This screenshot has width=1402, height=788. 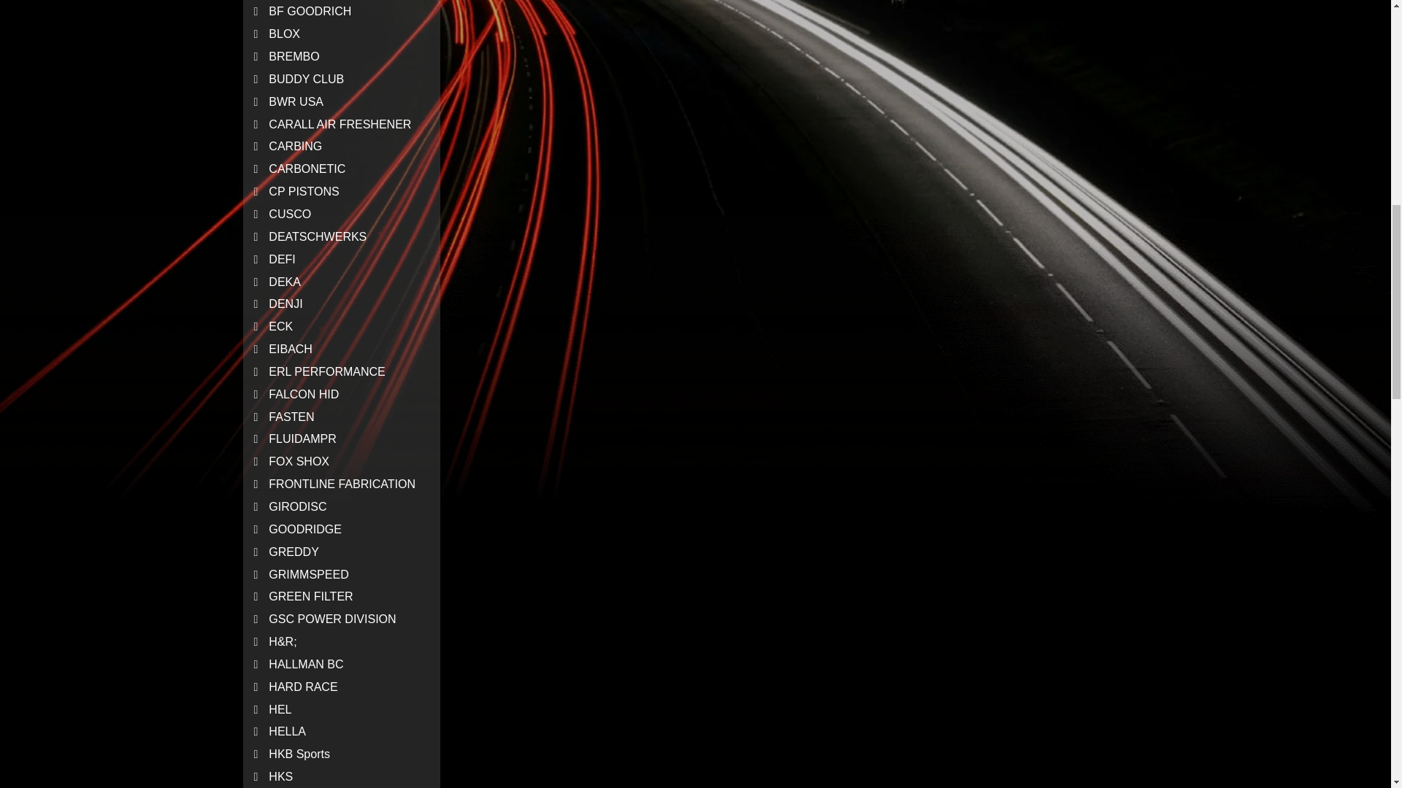 What do you see at coordinates (341, 124) in the screenshot?
I see `CARALL AIR FRESHENER` at bounding box center [341, 124].